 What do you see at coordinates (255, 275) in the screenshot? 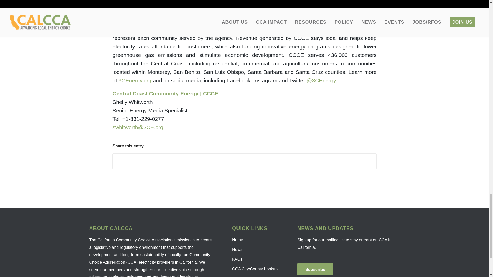
I see `Contact` at bounding box center [255, 275].